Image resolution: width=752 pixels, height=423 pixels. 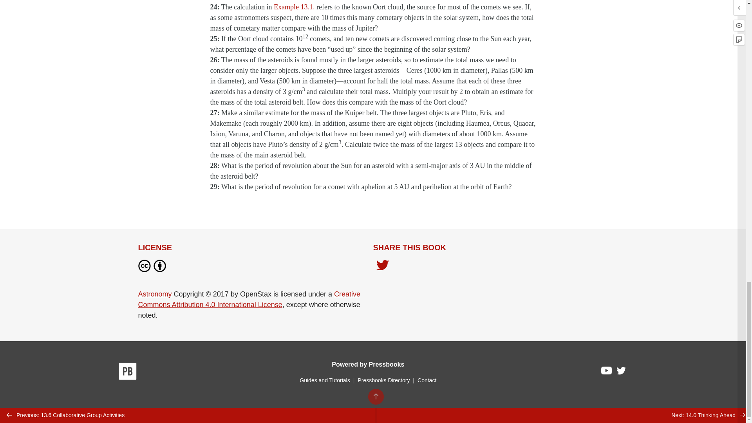 I want to click on Creative Commons Attribution 4.0 International License, so click(x=249, y=299).